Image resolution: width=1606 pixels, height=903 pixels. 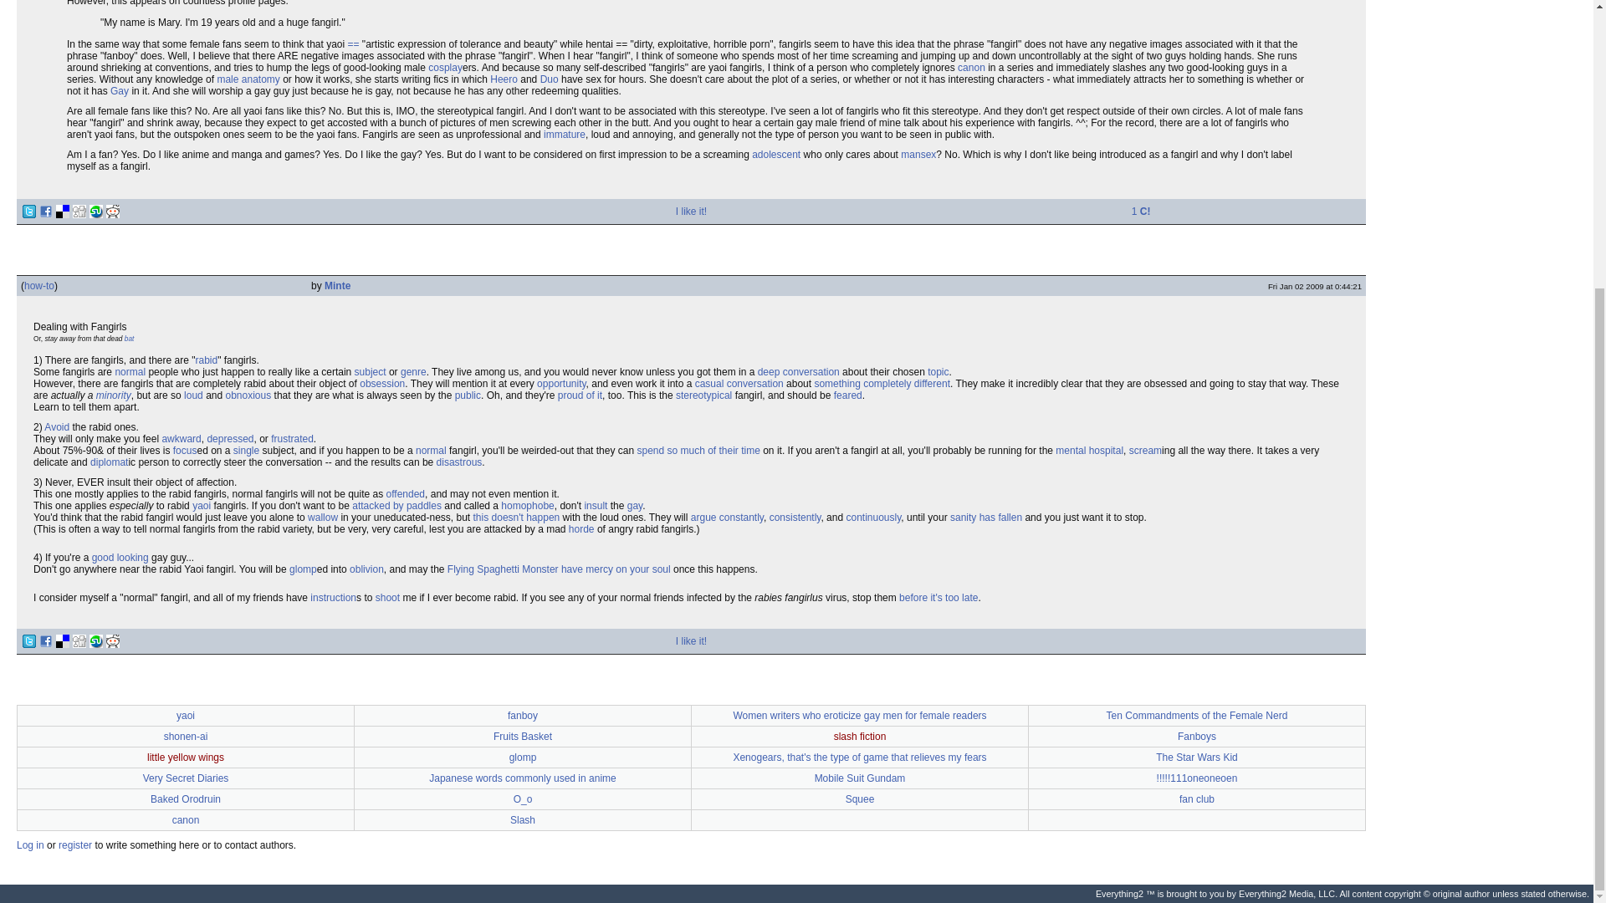 What do you see at coordinates (248, 79) in the screenshot?
I see `male anatomy` at bounding box center [248, 79].